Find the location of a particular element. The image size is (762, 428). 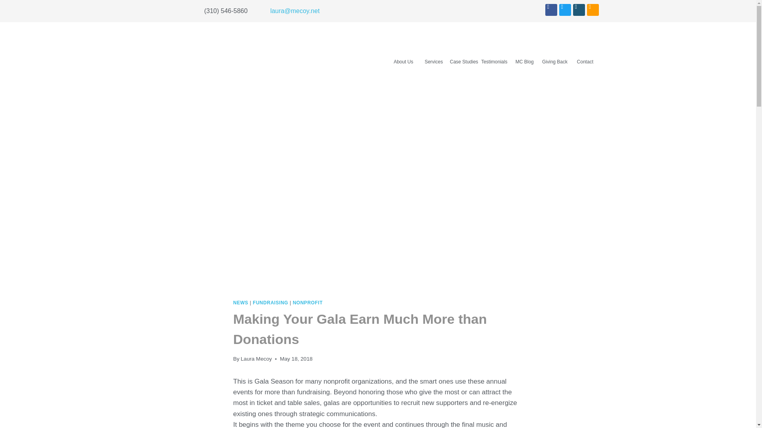

Laura Mecoy is located at coordinates (256, 358).